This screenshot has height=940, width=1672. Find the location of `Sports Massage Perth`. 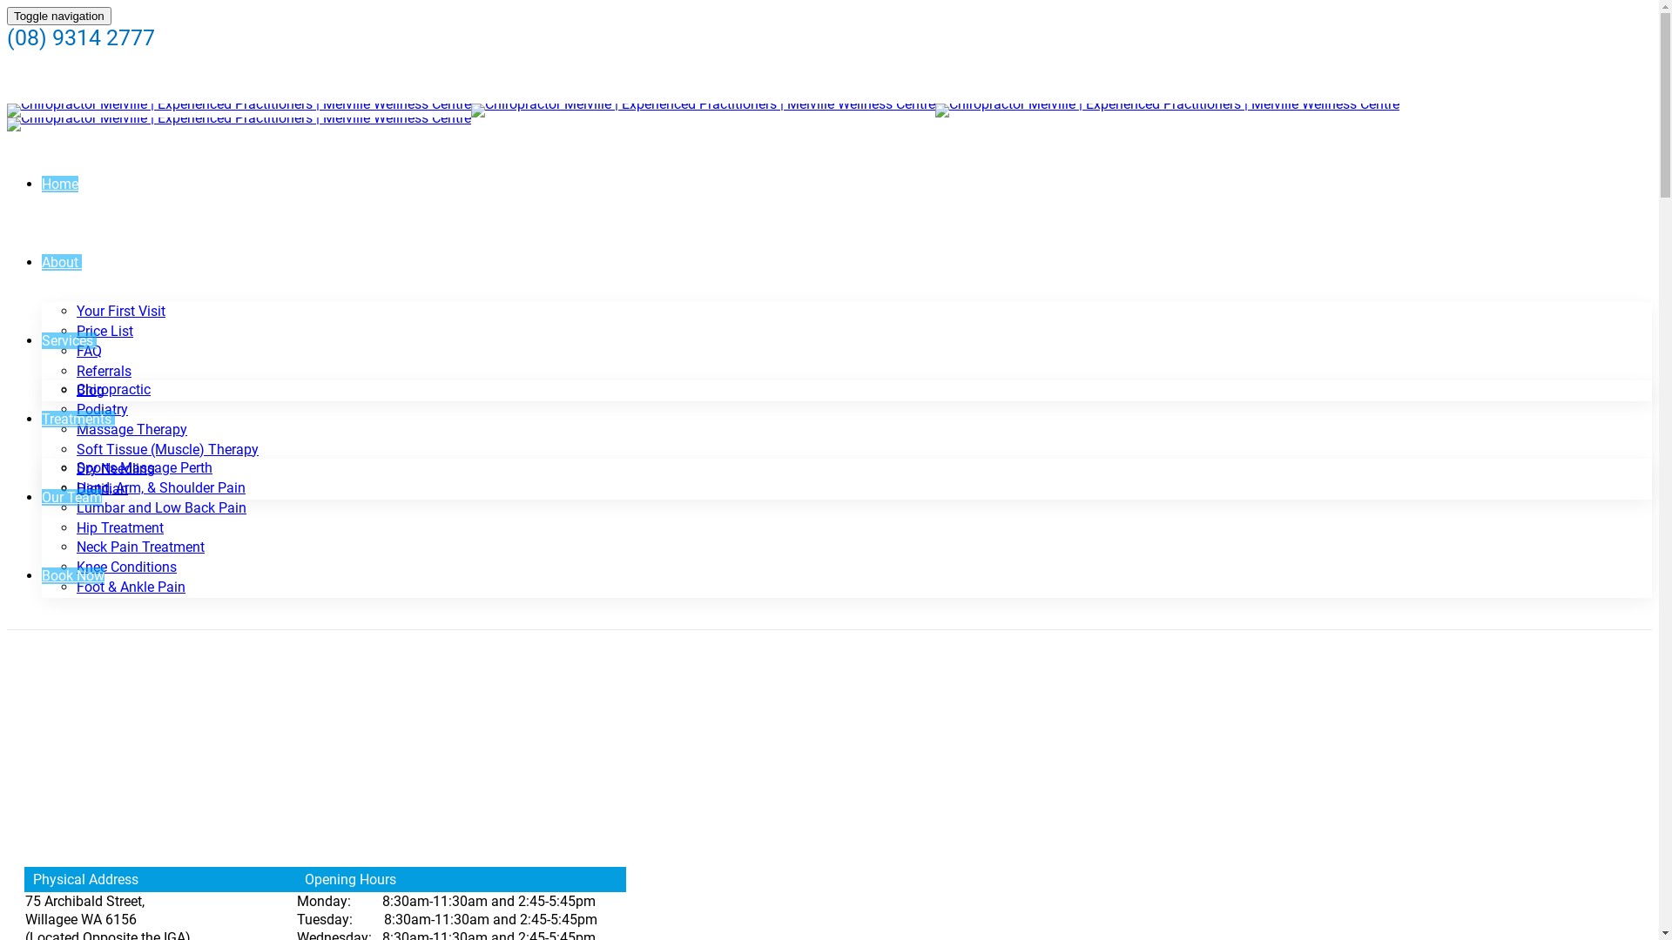

Sports Massage Perth is located at coordinates (145, 468).